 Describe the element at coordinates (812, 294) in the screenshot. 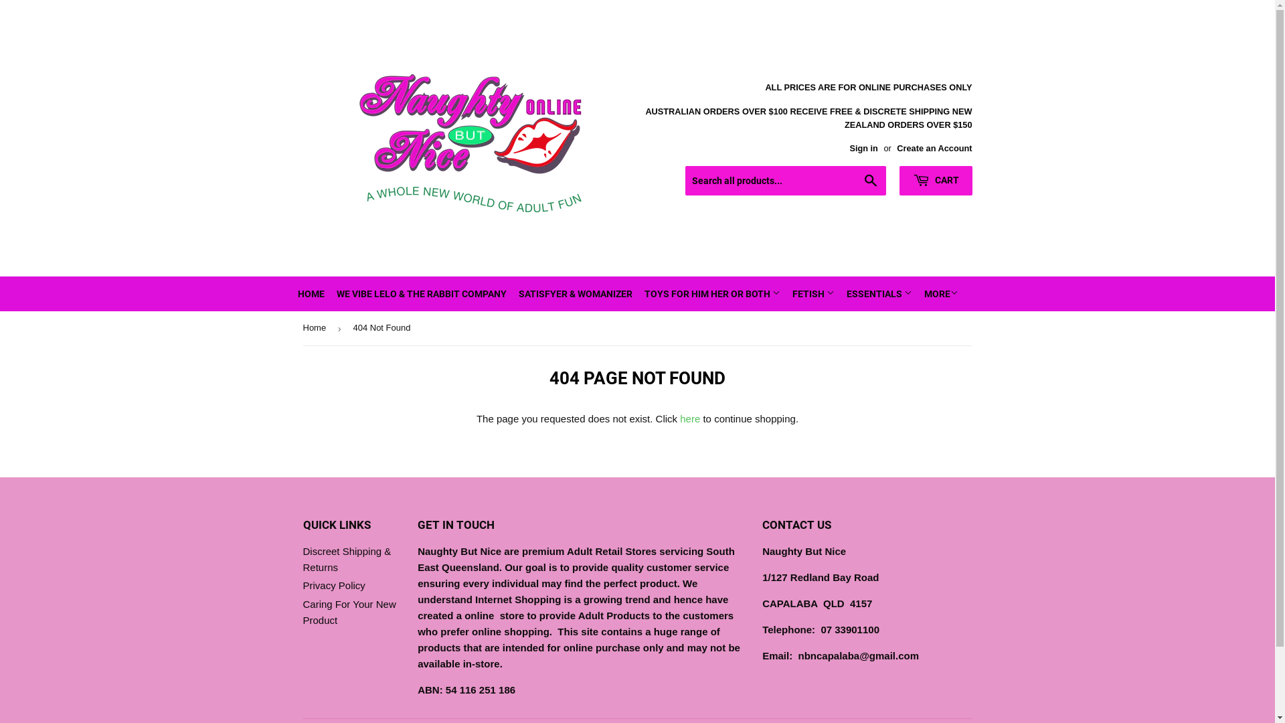

I see `FETISH` at that location.